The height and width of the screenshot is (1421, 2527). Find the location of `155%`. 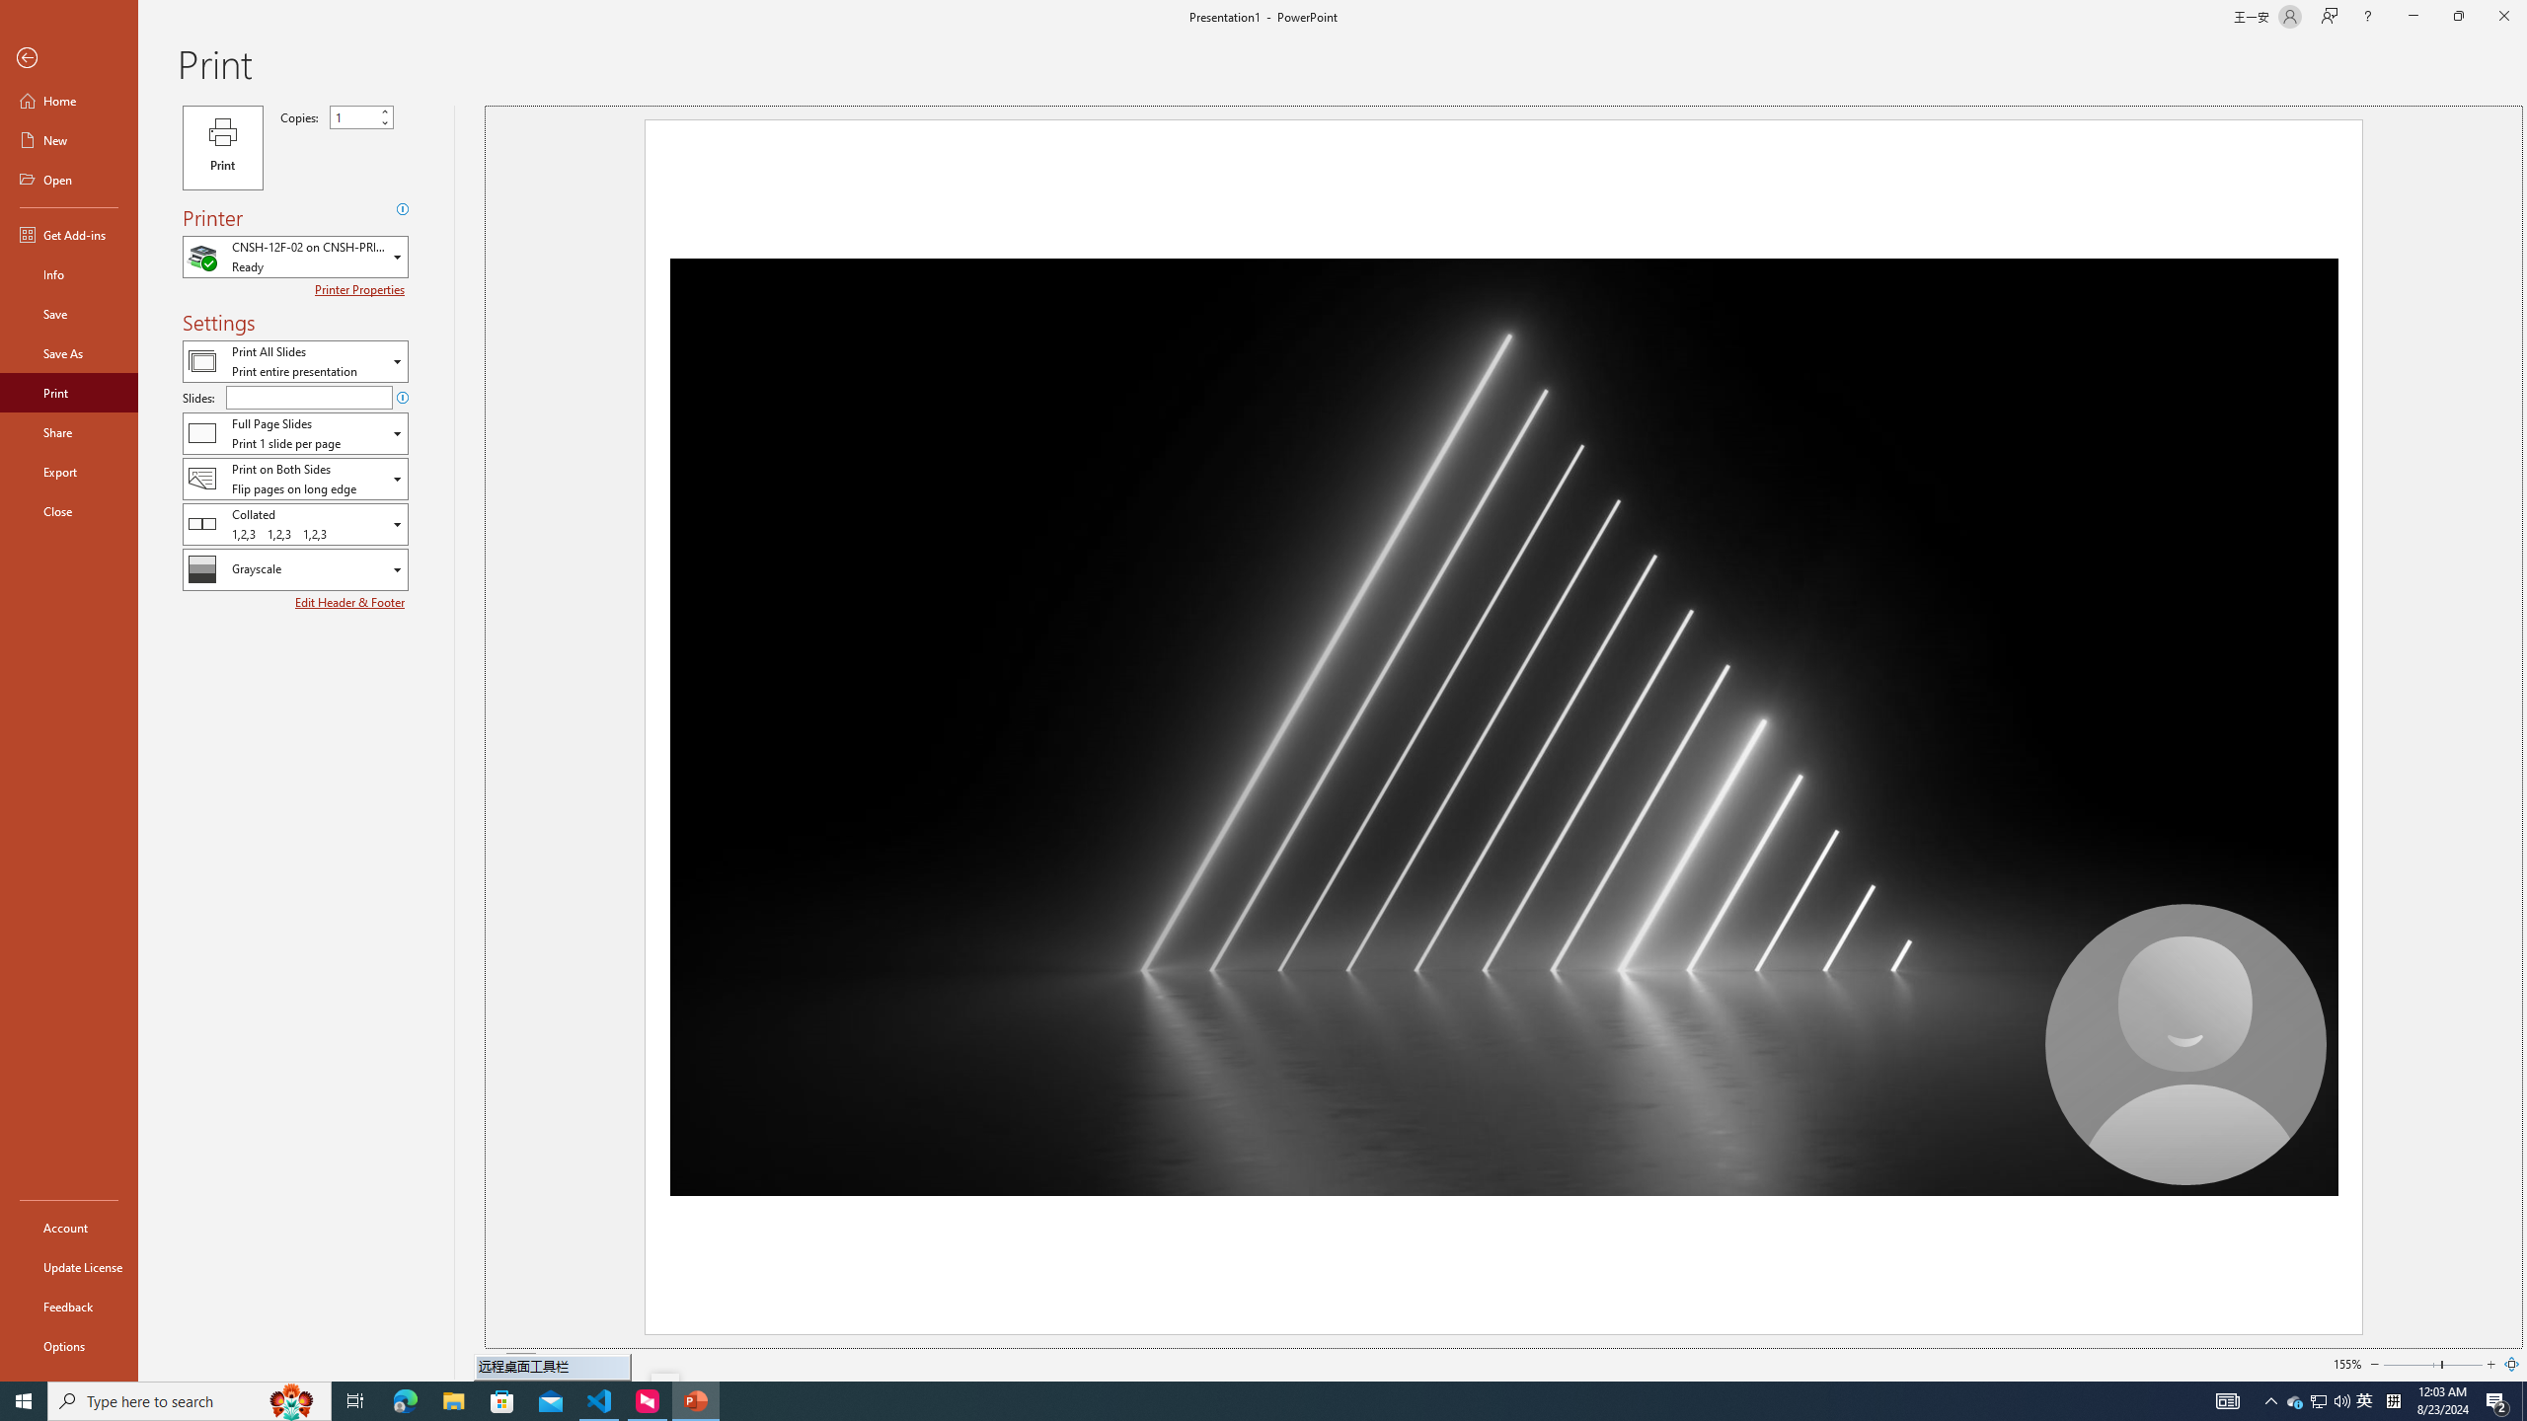

155% is located at coordinates (2347, 1364).